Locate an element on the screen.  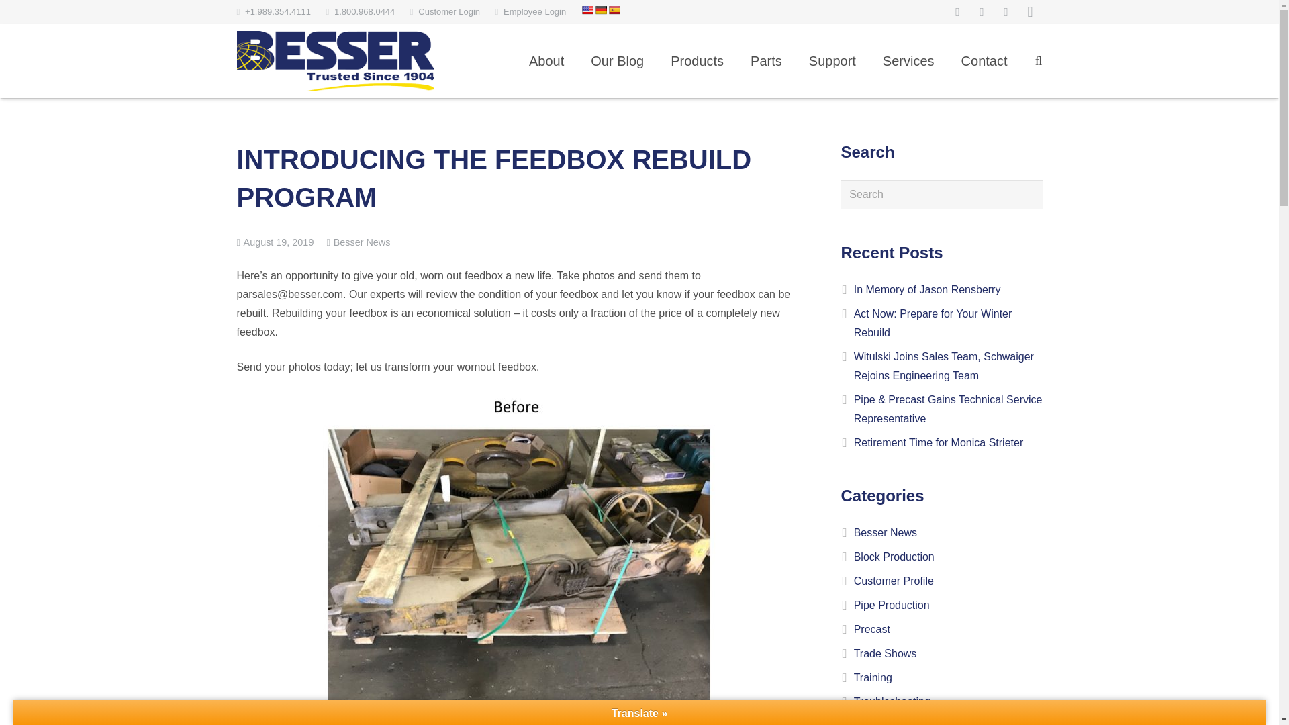
Besser News is located at coordinates (362, 242).